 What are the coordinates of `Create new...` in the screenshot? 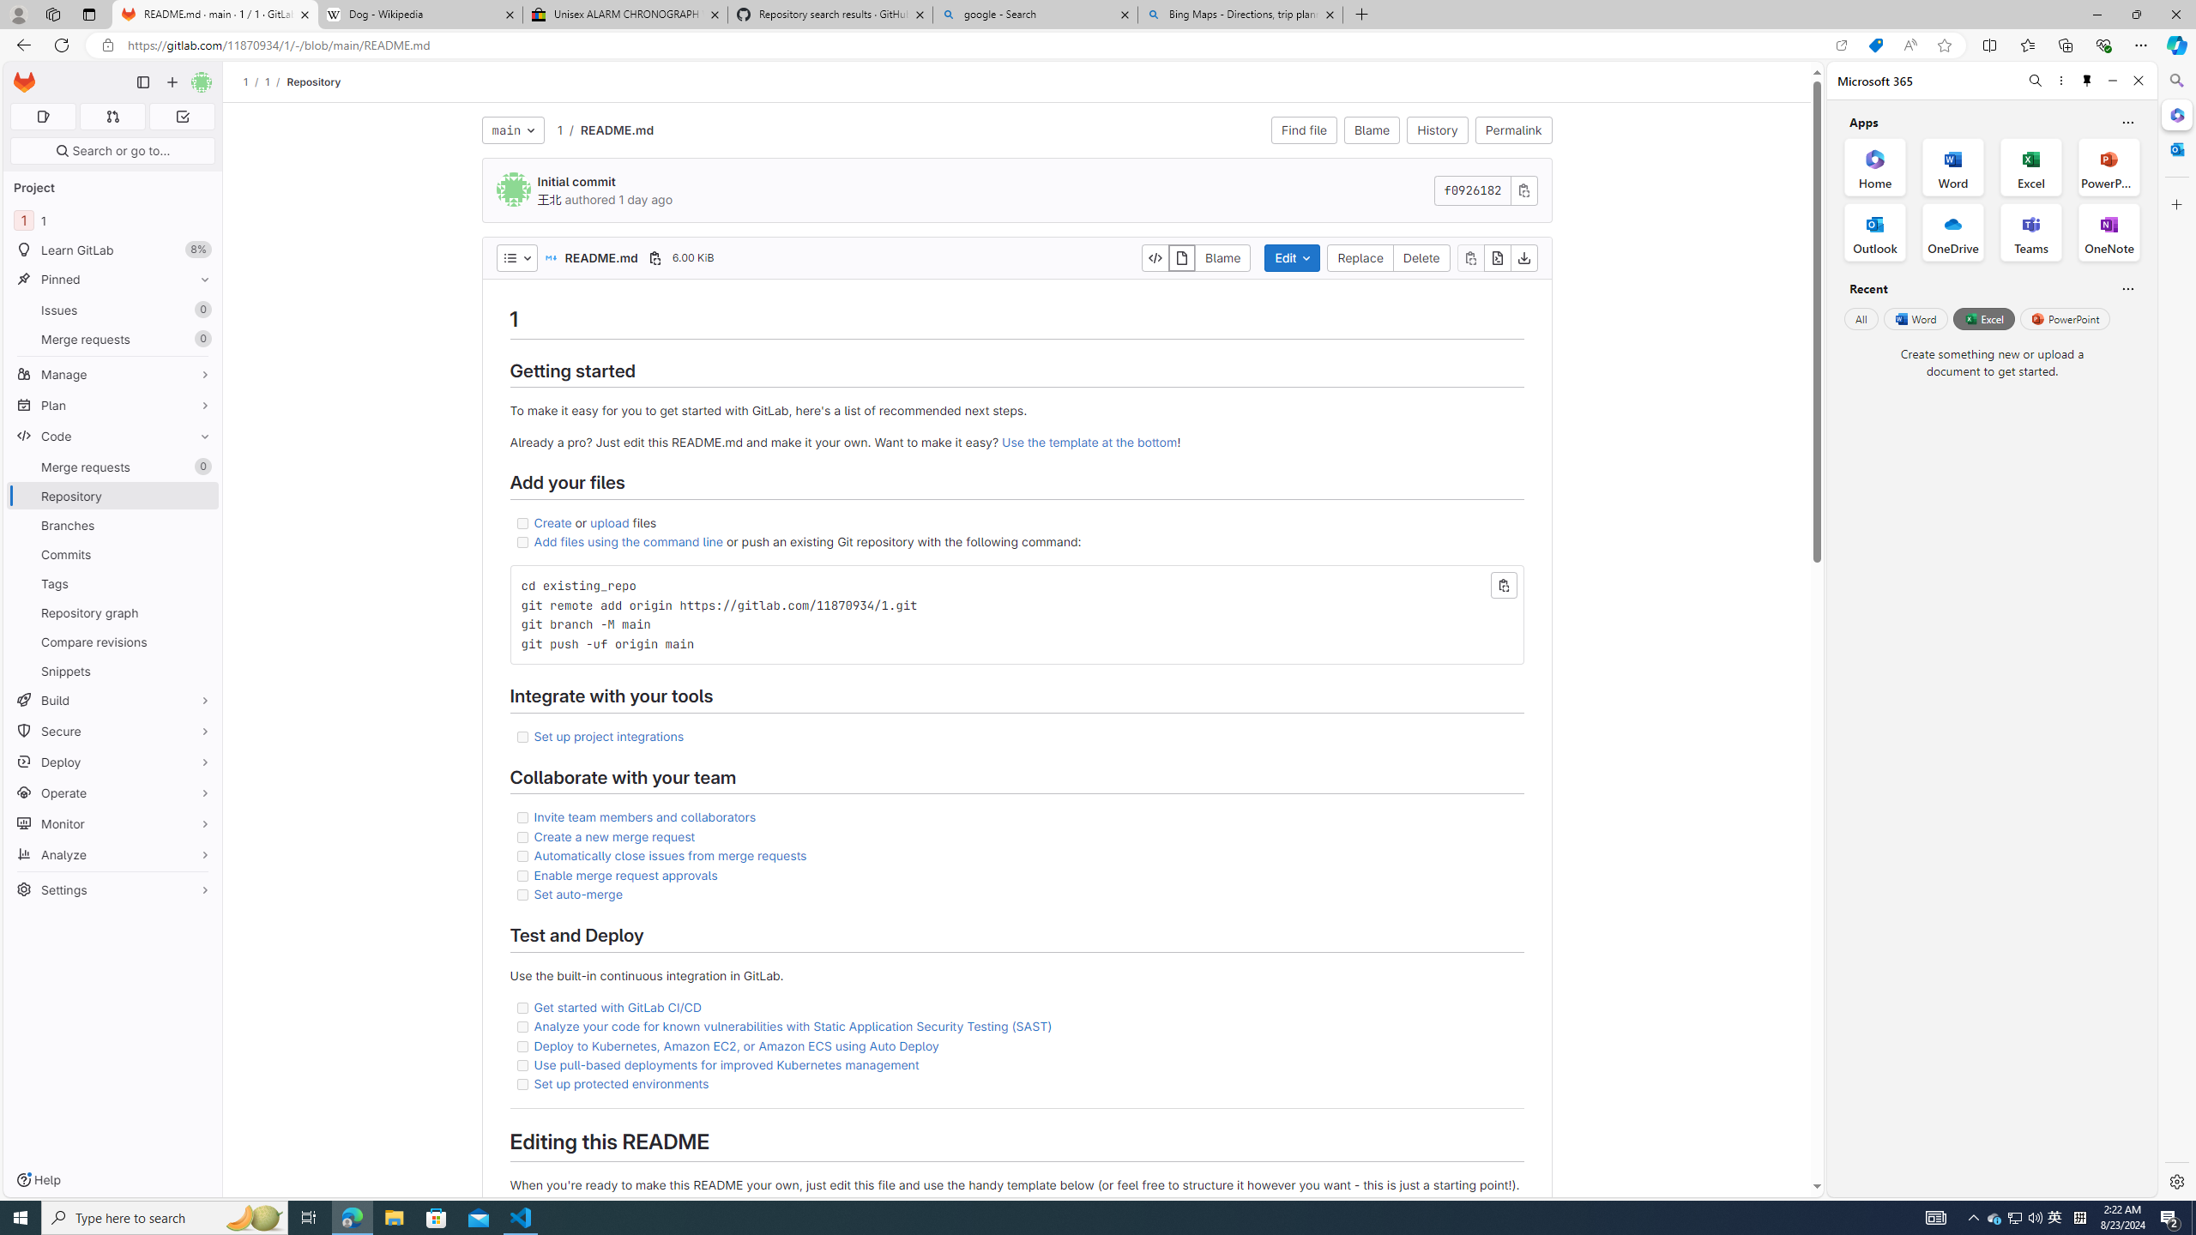 It's located at (172, 82).